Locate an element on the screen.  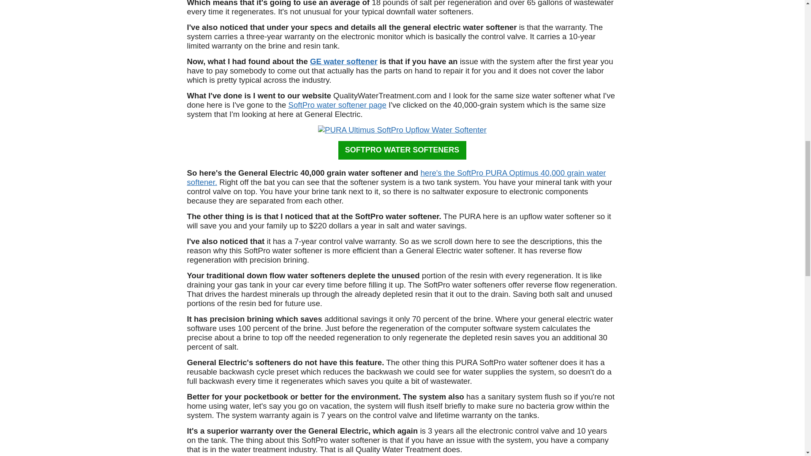
PURA Optimus Water Softener is located at coordinates (396, 177).